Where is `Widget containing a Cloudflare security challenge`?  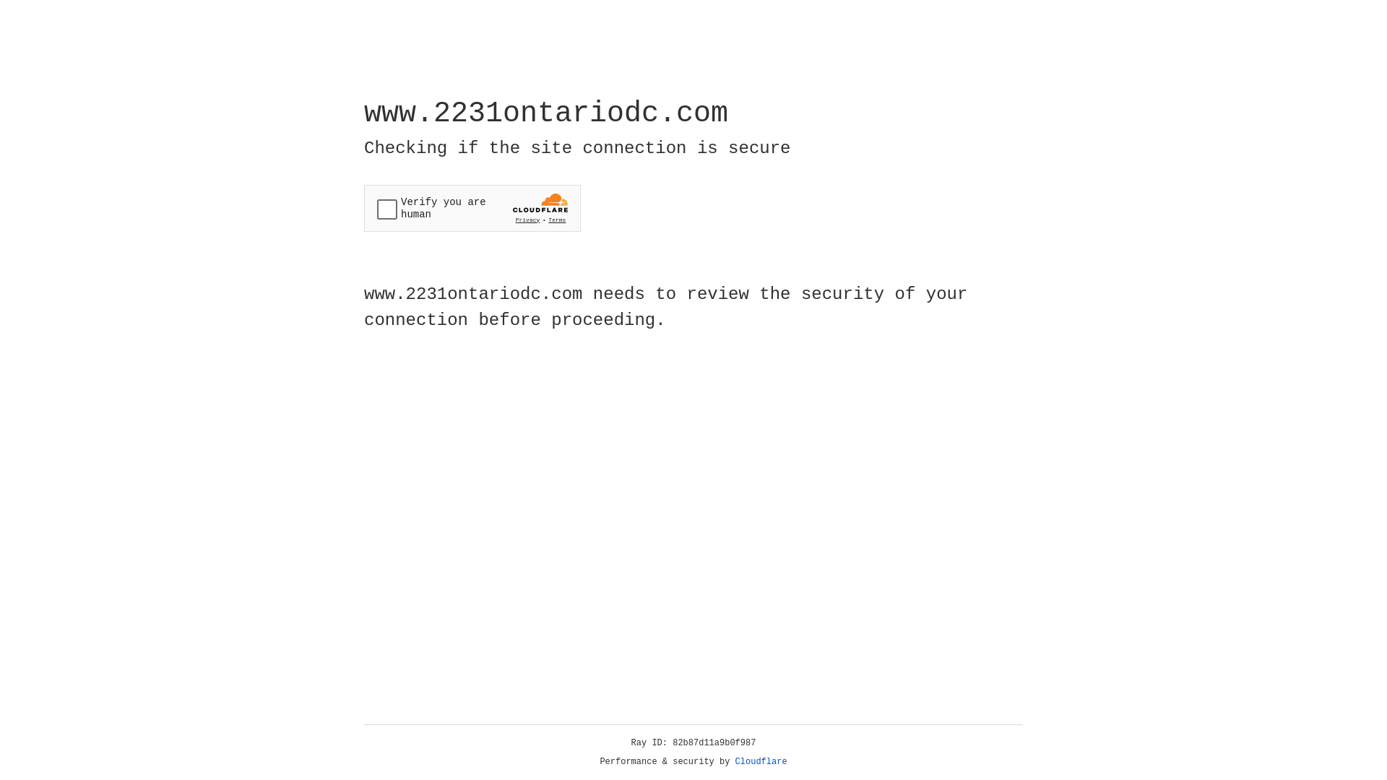 Widget containing a Cloudflare security challenge is located at coordinates (472, 208).